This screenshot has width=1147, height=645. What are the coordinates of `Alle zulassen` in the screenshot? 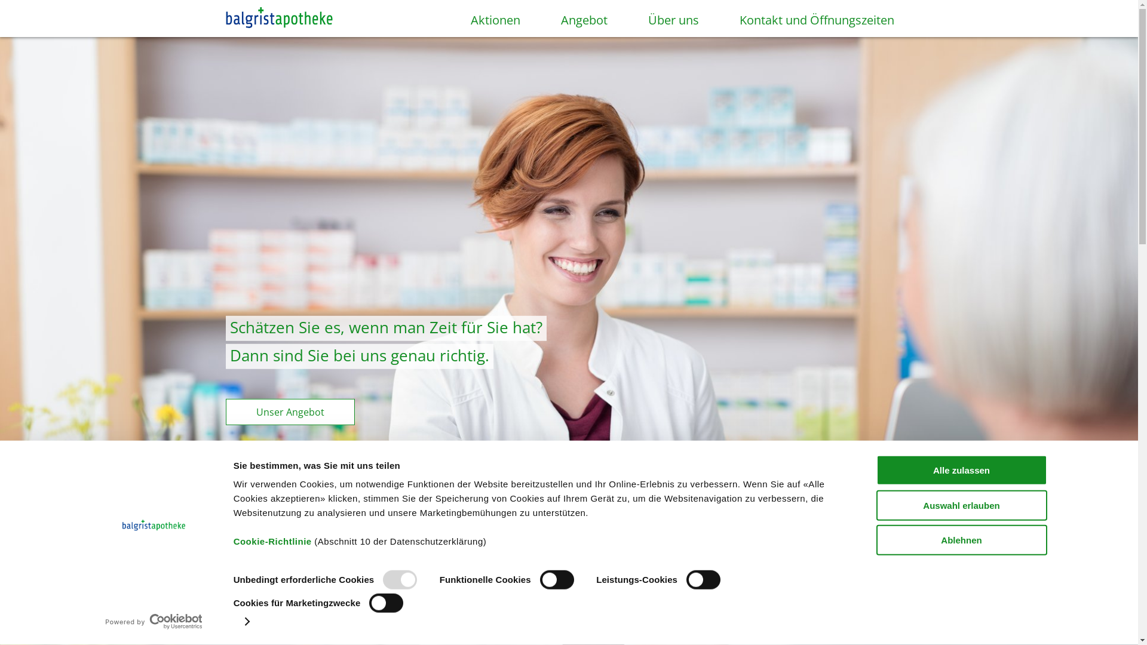 It's located at (961, 471).